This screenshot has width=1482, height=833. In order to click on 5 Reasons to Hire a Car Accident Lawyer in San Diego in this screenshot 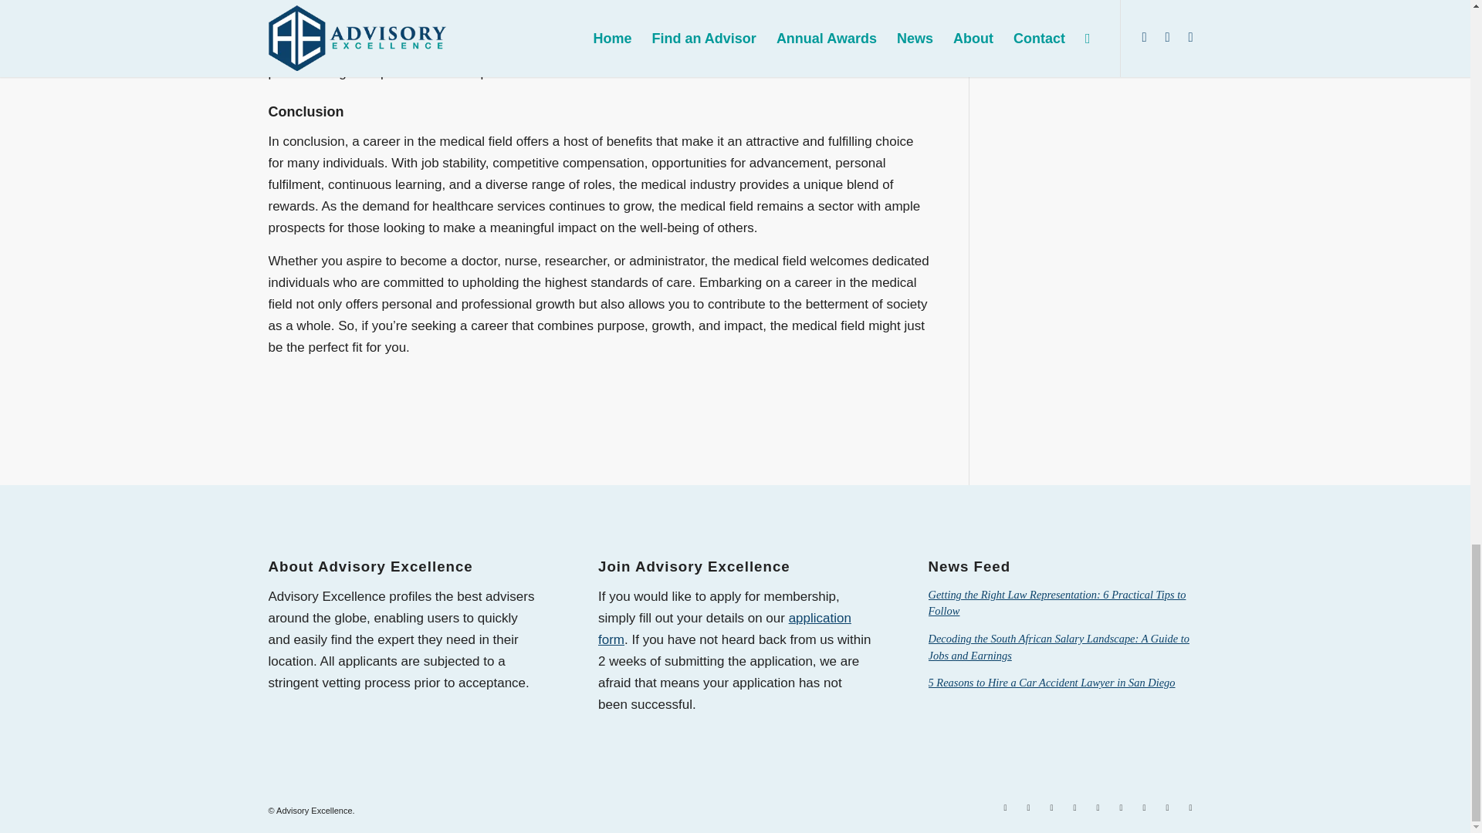, I will do `click(1051, 682)`.